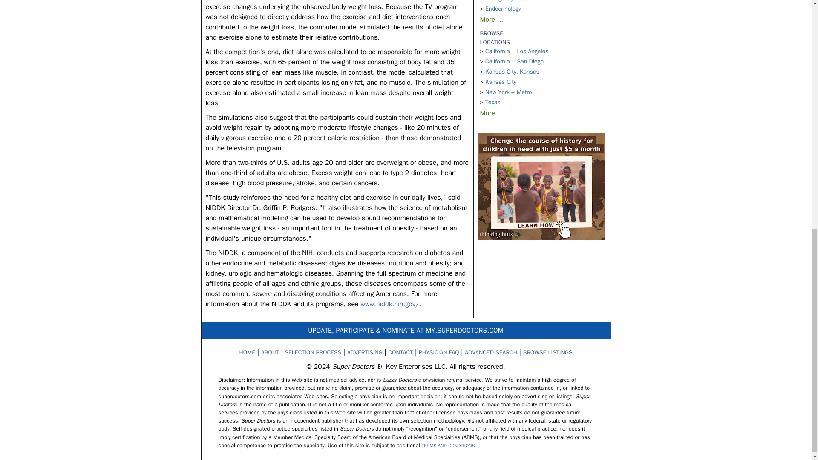  Describe the element at coordinates (449, 446) in the screenshot. I see `TERMS AND CONDITIONS.` at that location.